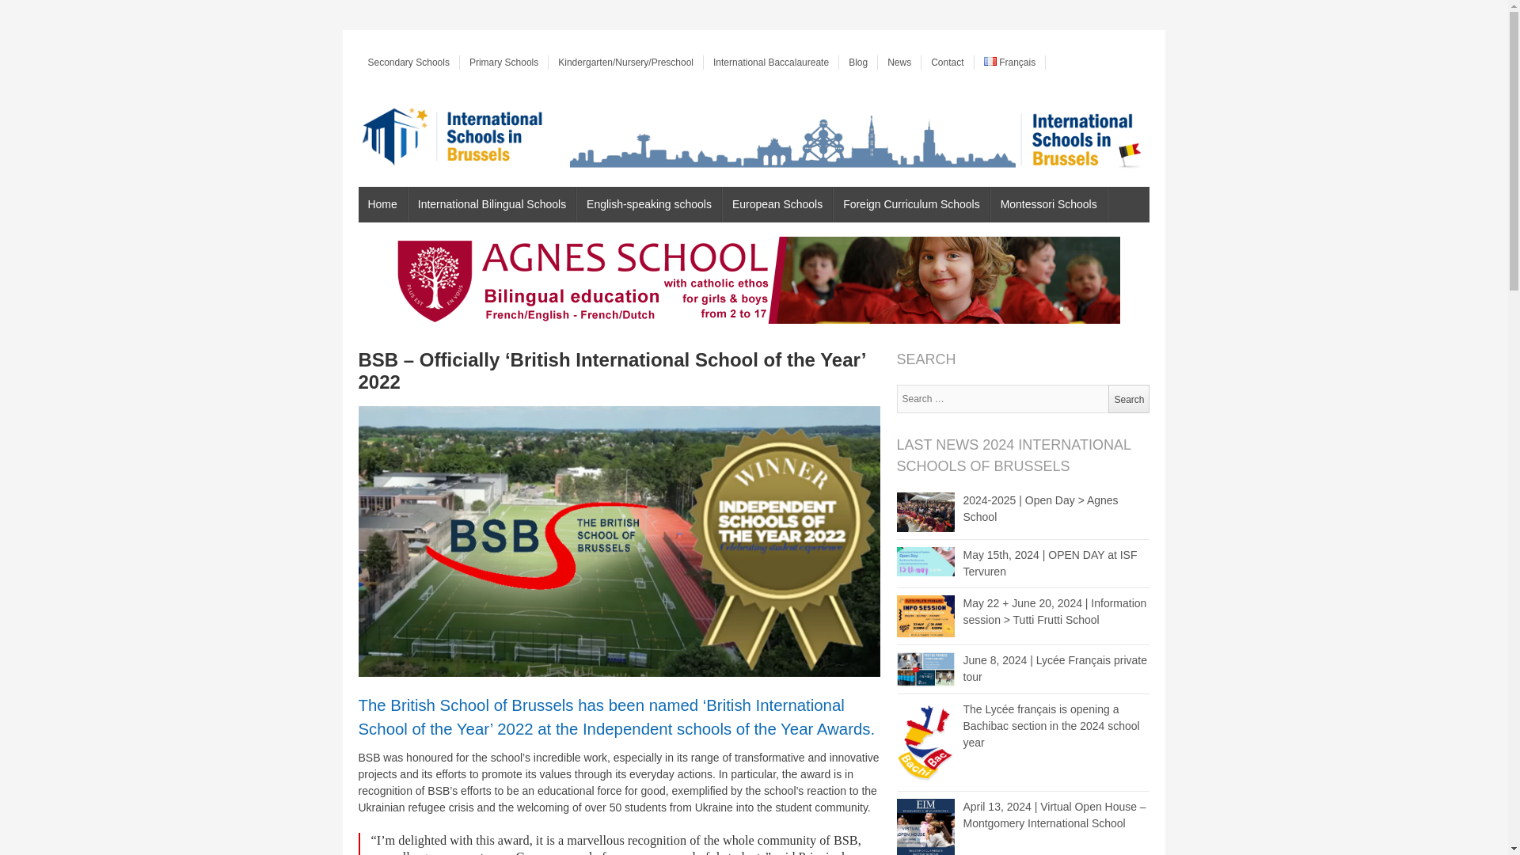 The height and width of the screenshot is (855, 1520). I want to click on Foreign Curriculum Schools, so click(912, 204).